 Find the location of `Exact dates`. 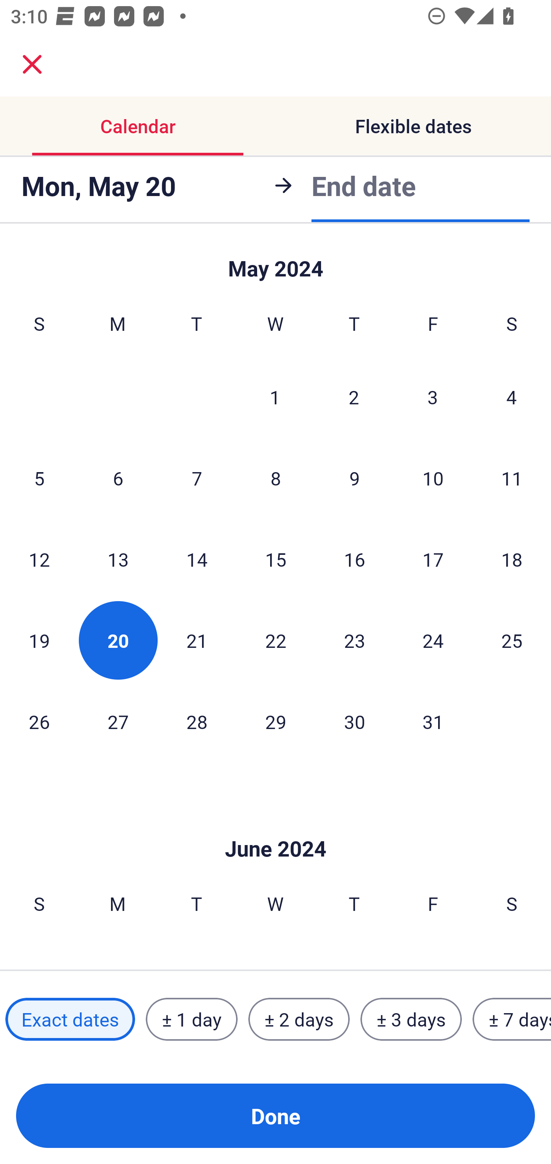

Exact dates is located at coordinates (70, 1019).